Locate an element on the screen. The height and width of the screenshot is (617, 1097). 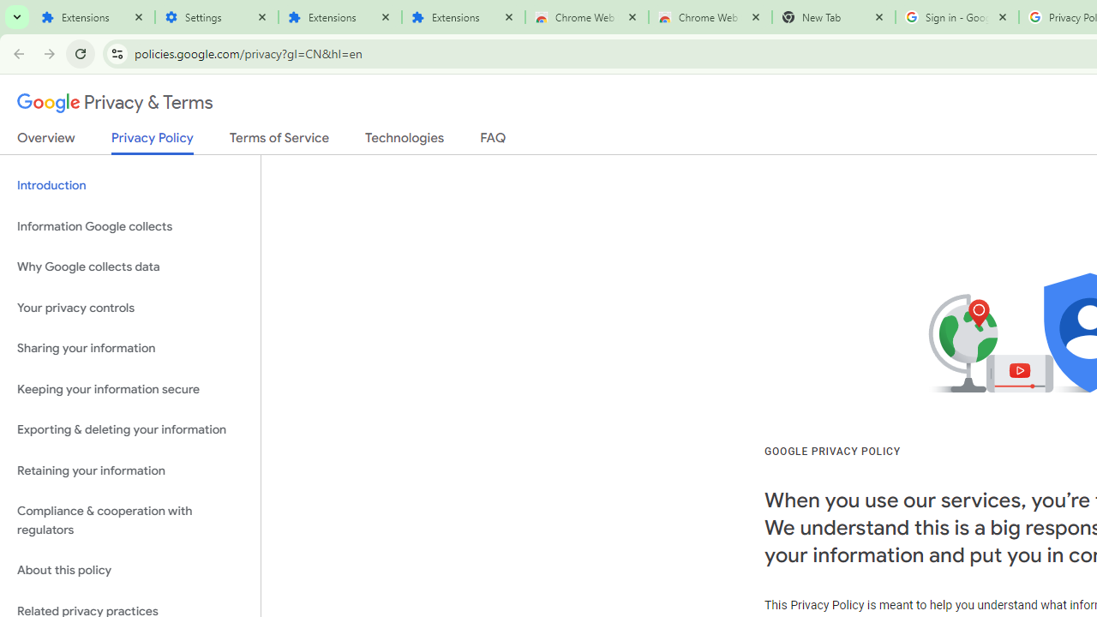
Sign in - Google Accounts is located at coordinates (956, 17).